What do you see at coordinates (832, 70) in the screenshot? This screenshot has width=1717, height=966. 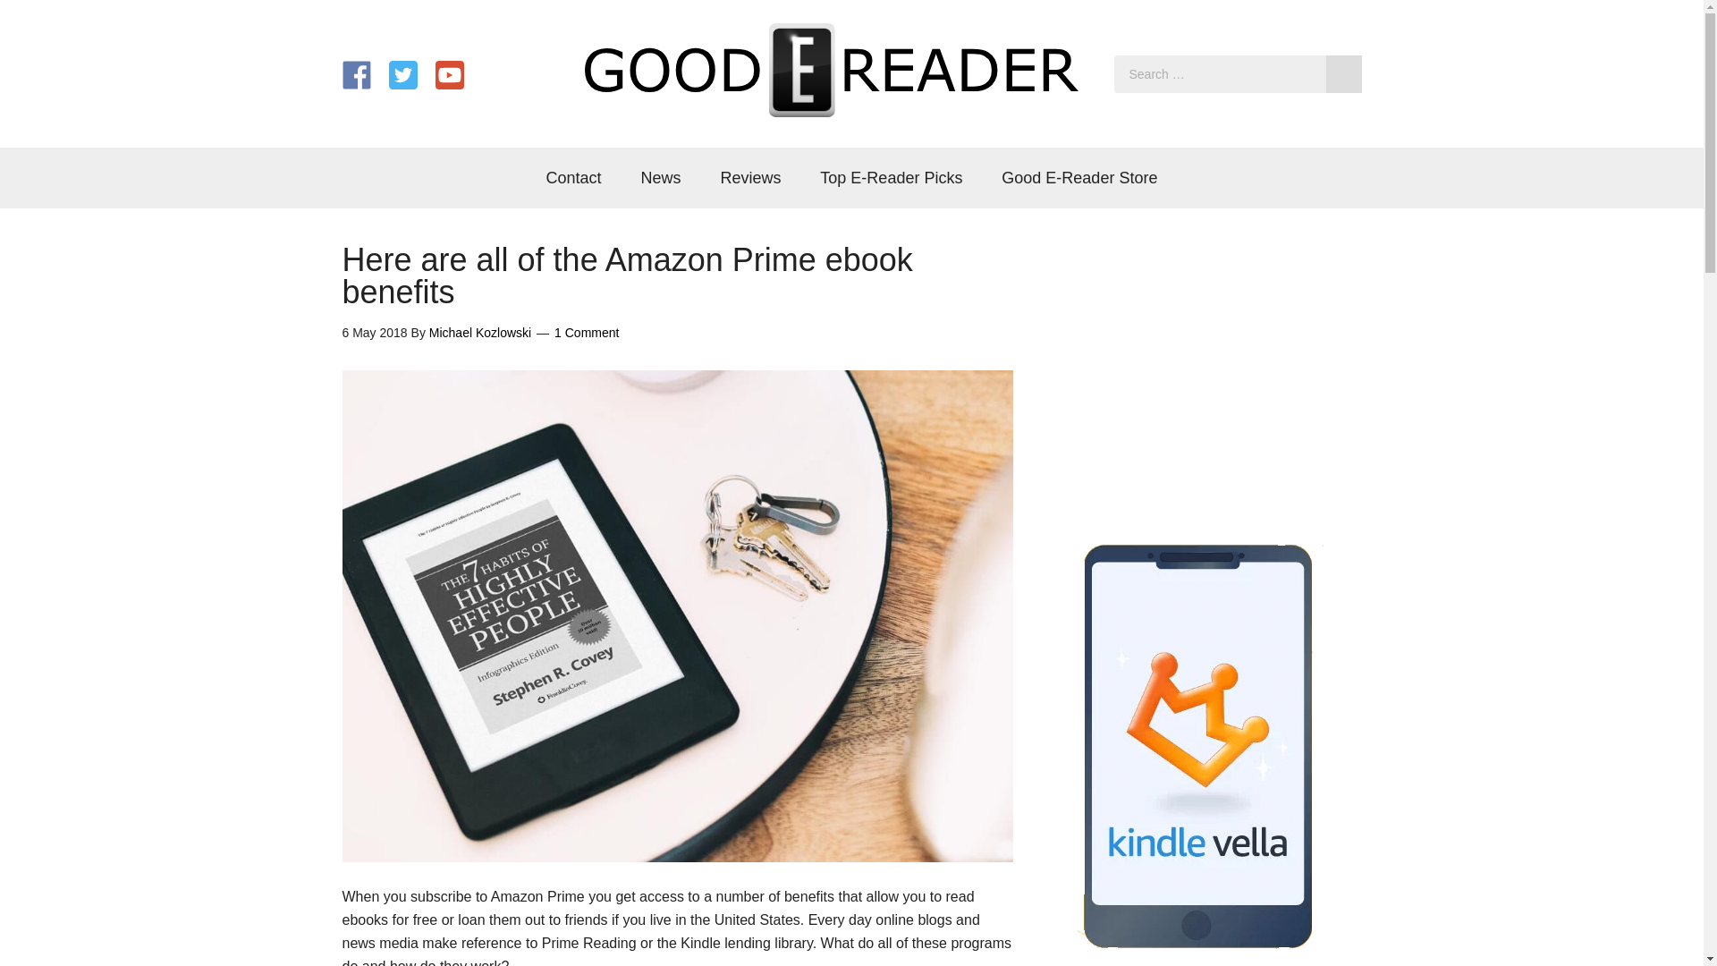 I see `Goodereaderlogoblack Good Ereader` at bounding box center [832, 70].